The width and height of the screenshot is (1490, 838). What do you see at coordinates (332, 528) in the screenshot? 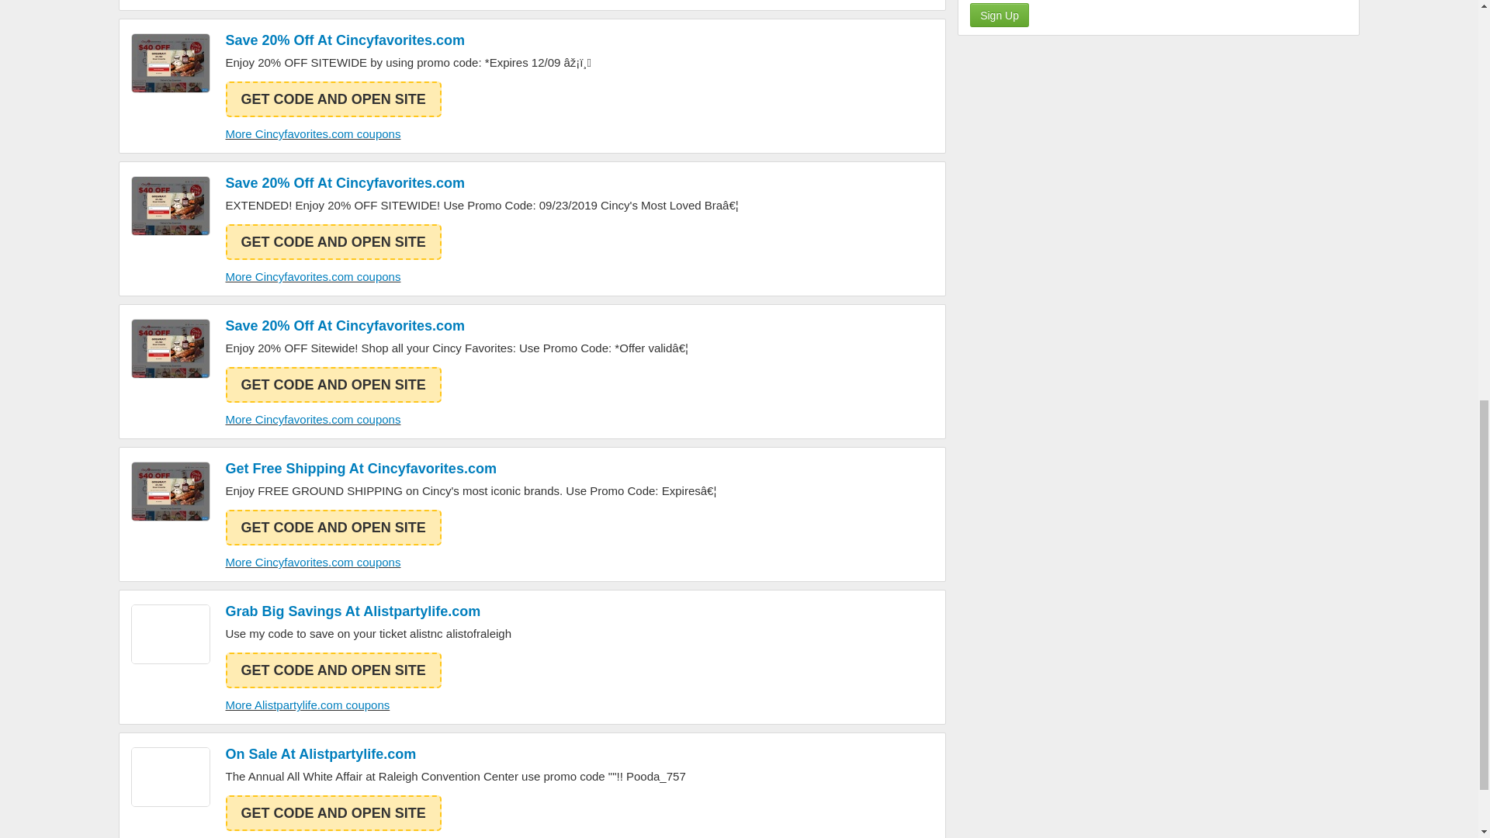
I see `GET CODE AND OPEN SITE` at bounding box center [332, 528].